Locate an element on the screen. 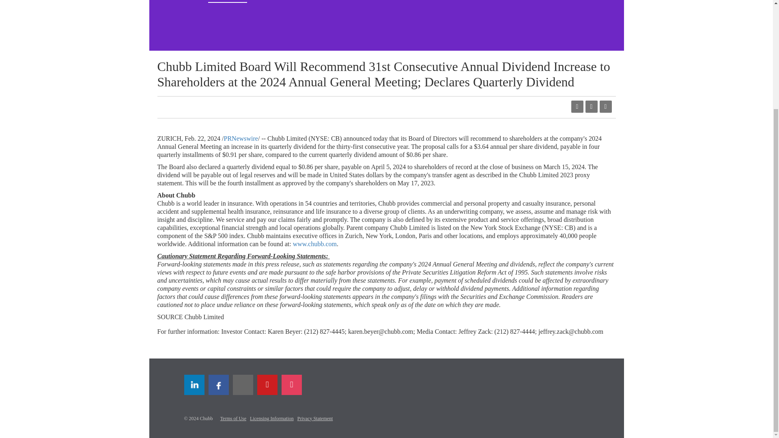 This screenshot has height=438, width=779. Facebook is located at coordinates (219, 385).